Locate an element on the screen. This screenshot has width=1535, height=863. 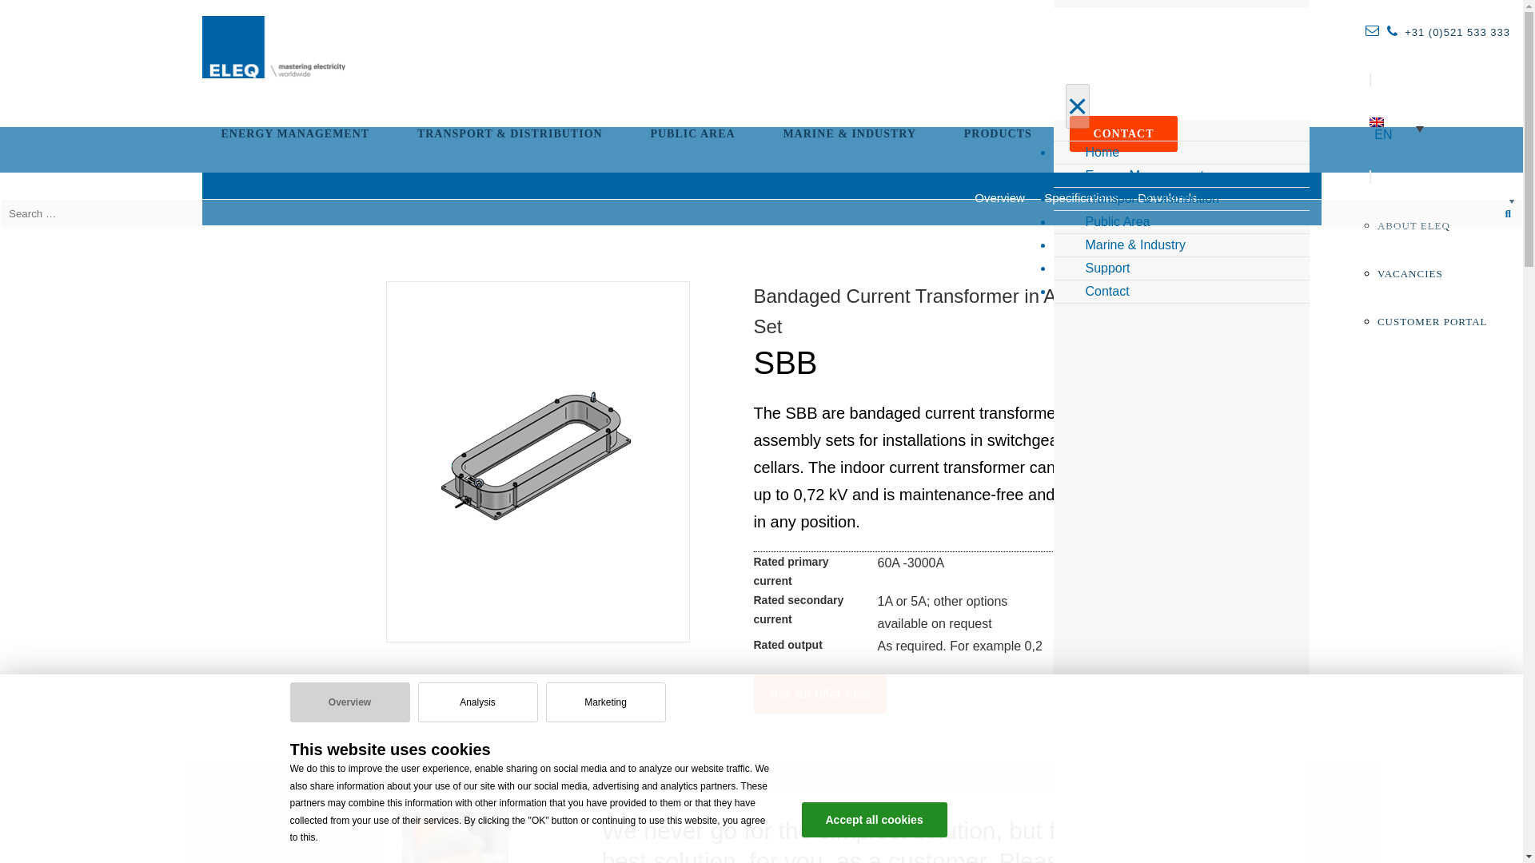
ENERGY MANAGEMENT is located at coordinates (296, 133).